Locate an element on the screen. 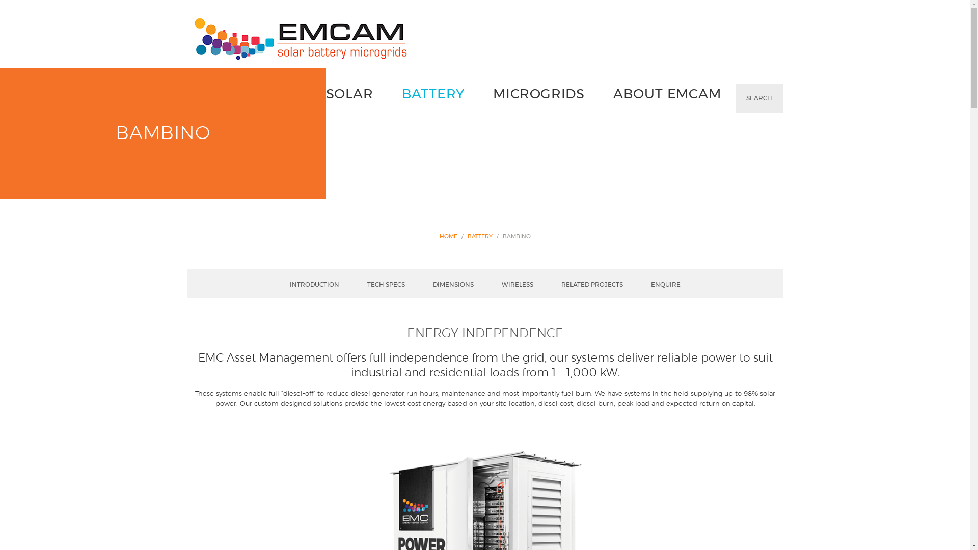  BATTERY is located at coordinates (480, 236).